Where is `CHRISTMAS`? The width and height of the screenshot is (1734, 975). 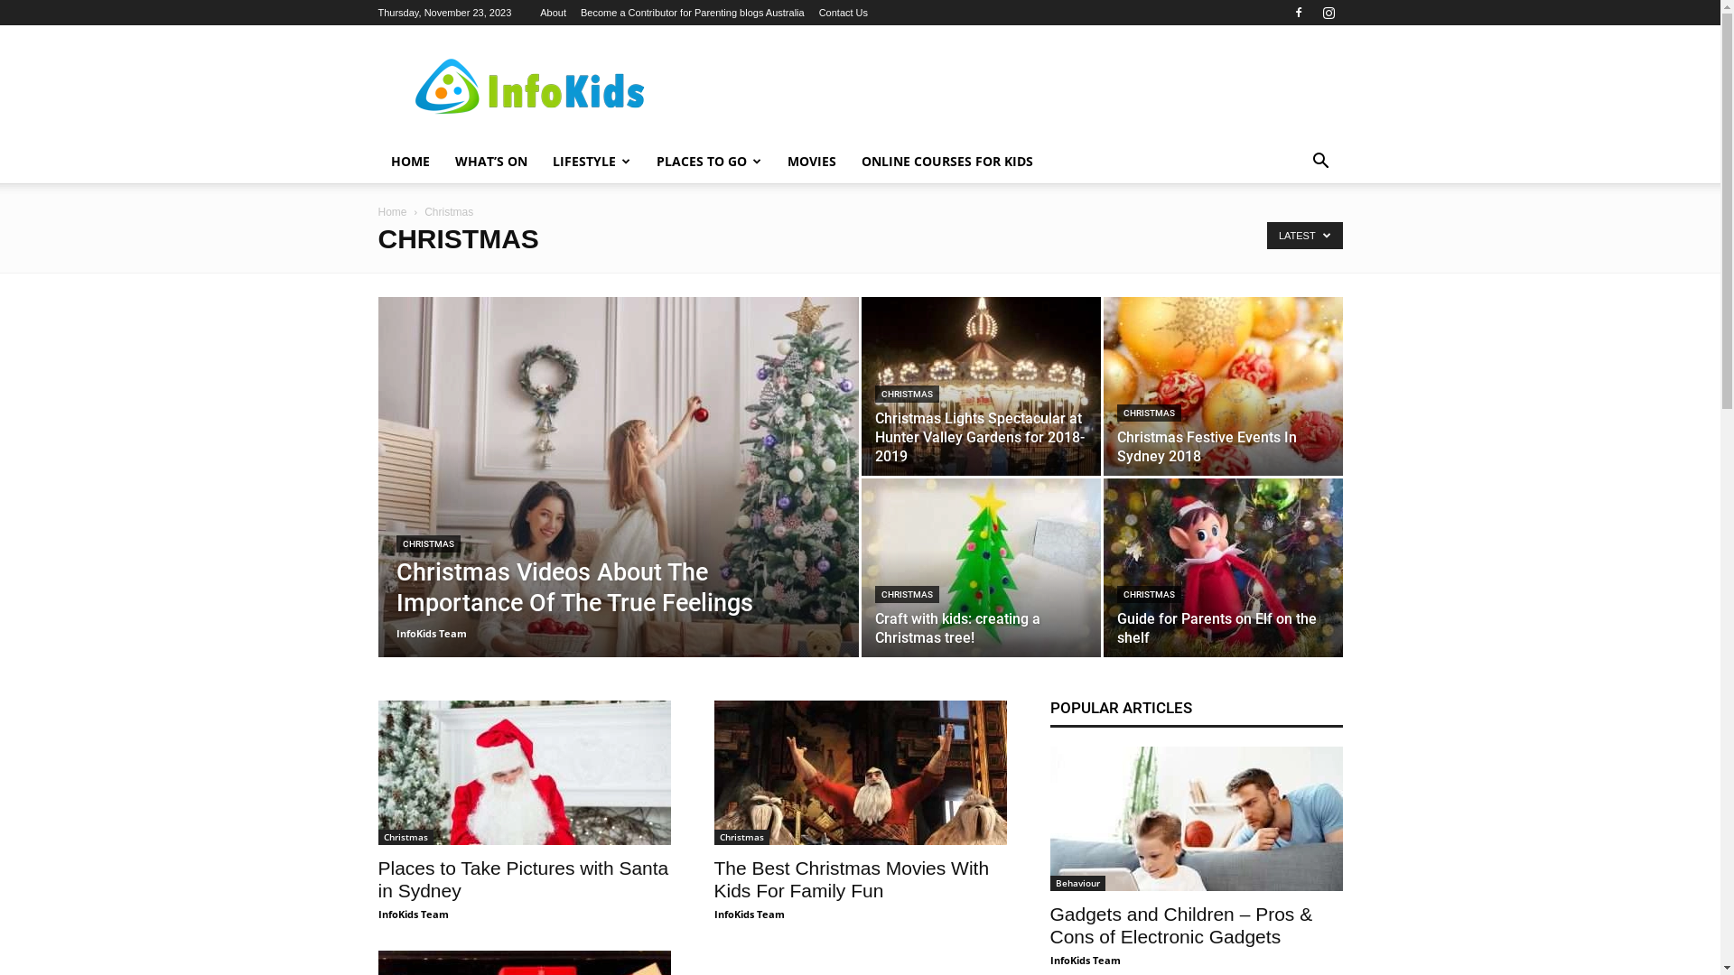
CHRISTMAS is located at coordinates (1149, 413).